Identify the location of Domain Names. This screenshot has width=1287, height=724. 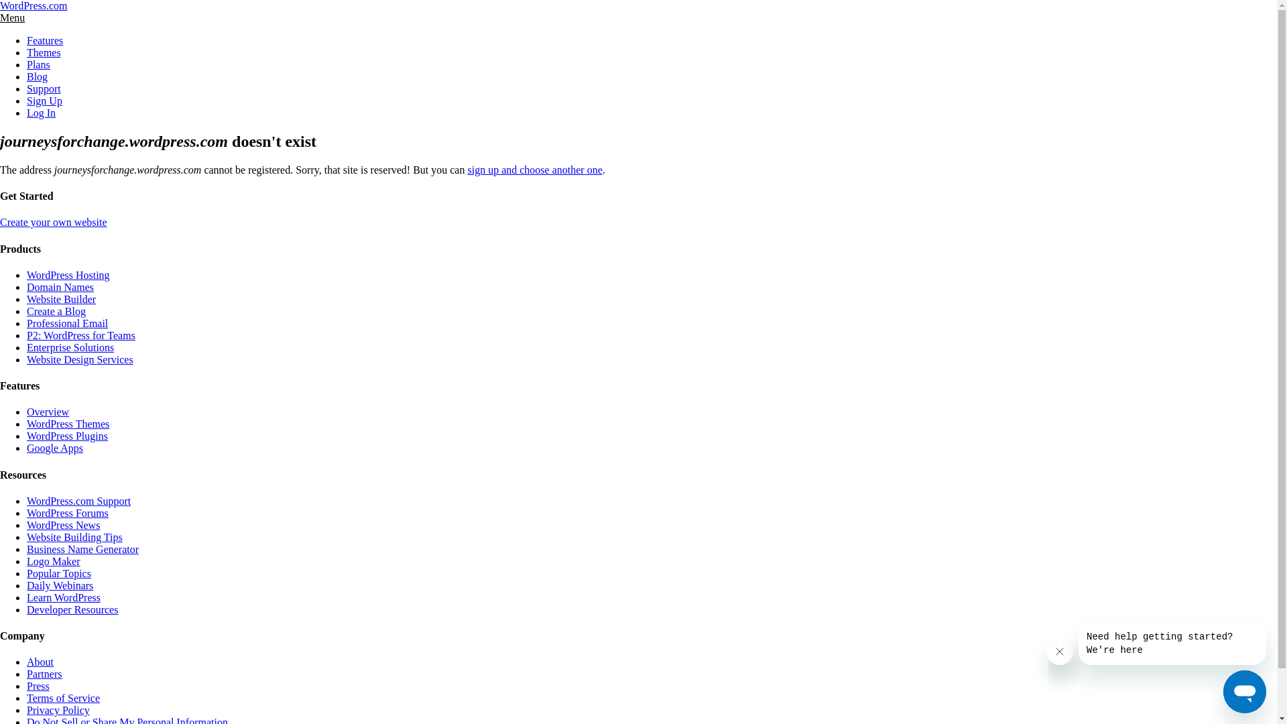
(60, 287).